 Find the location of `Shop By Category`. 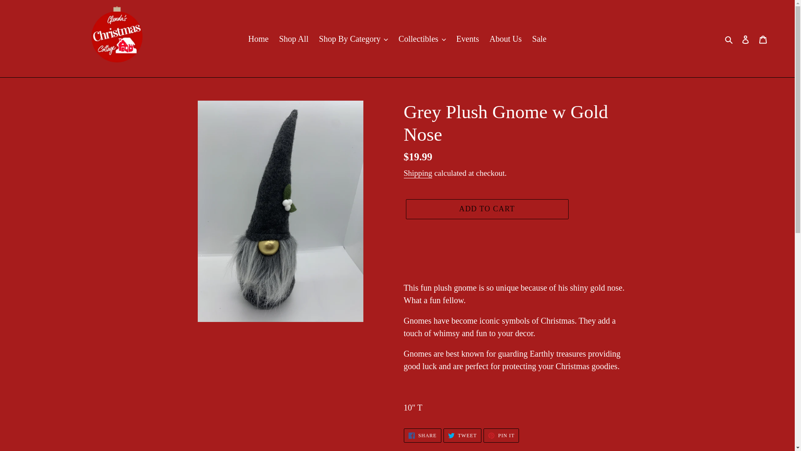

Shop By Category is located at coordinates (353, 38).